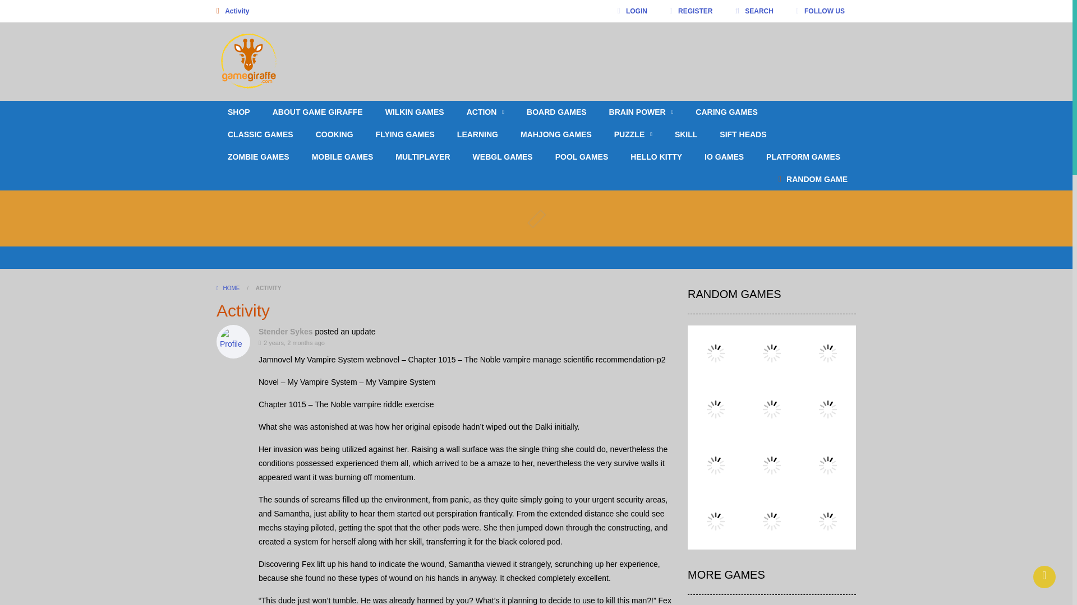 The width and height of the screenshot is (1077, 605). I want to click on SKILL, so click(685, 134).